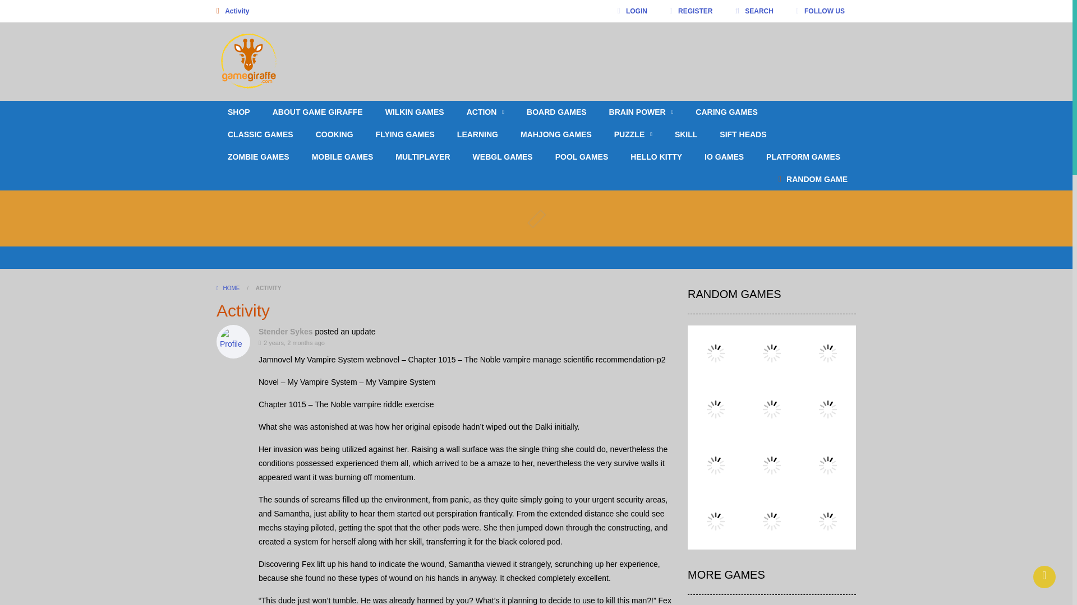 The width and height of the screenshot is (1077, 605). I want to click on SKILL, so click(685, 134).